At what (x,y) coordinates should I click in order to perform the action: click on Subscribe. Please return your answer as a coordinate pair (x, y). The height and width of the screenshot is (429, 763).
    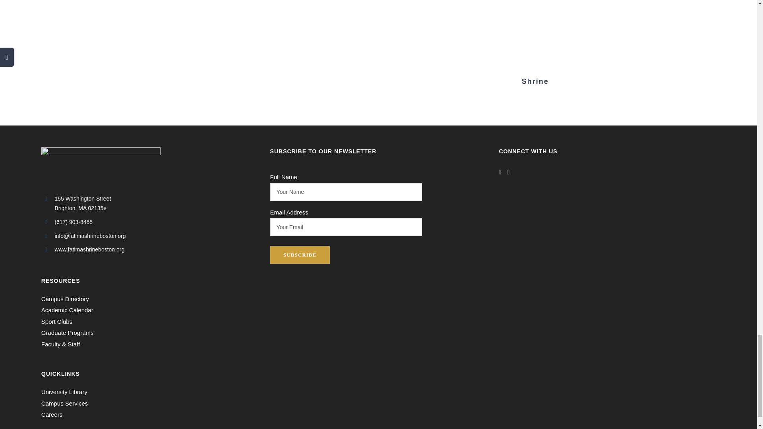
    Looking at the image, I should click on (300, 255).